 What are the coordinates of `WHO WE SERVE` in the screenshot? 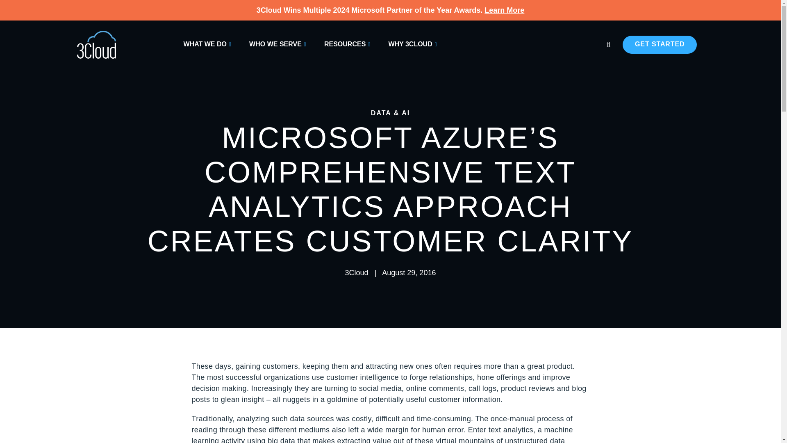 It's located at (277, 44).